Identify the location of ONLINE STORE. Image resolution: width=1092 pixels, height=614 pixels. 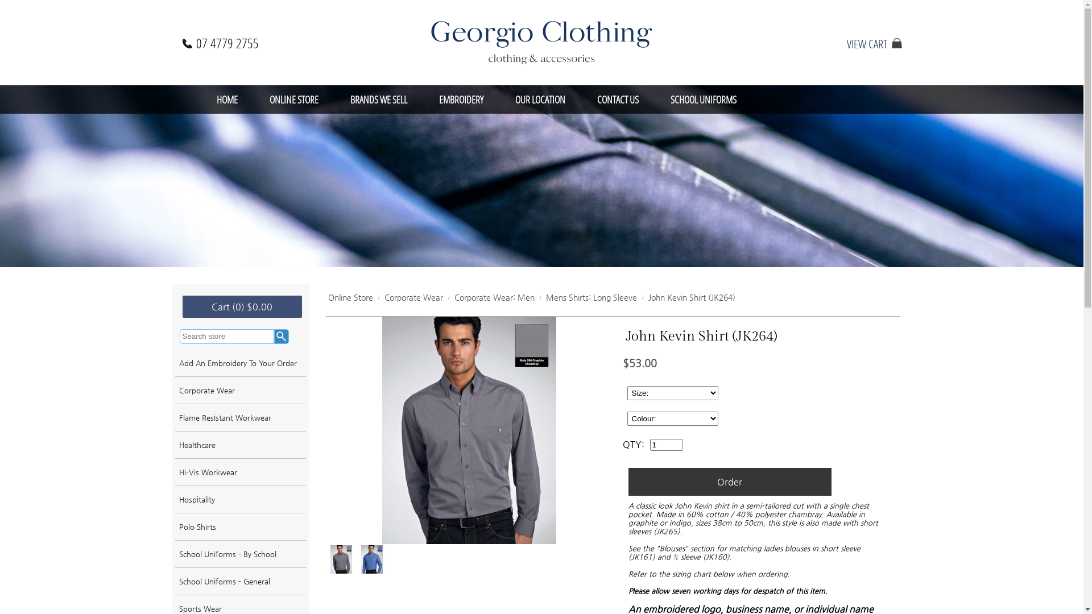
(294, 99).